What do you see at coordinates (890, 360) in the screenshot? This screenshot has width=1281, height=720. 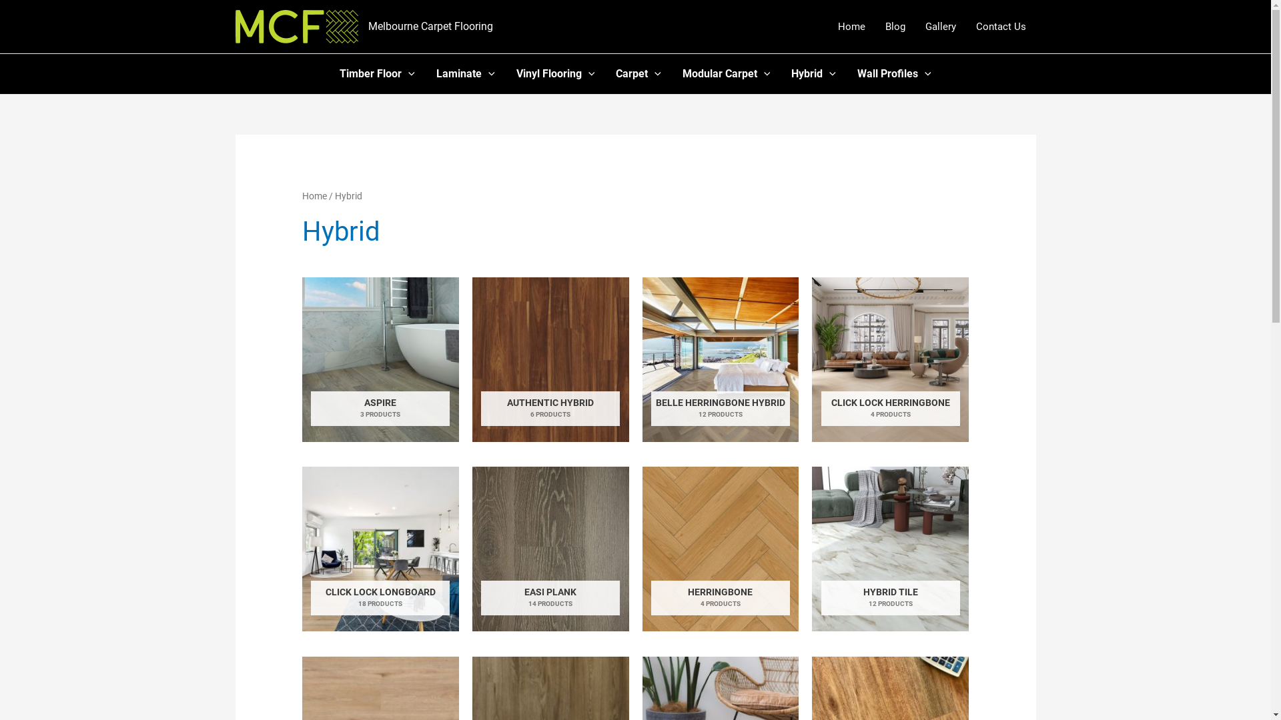 I see `CLICK LOCK HERRINGBONE
4 PRODUCTS` at bounding box center [890, 360].